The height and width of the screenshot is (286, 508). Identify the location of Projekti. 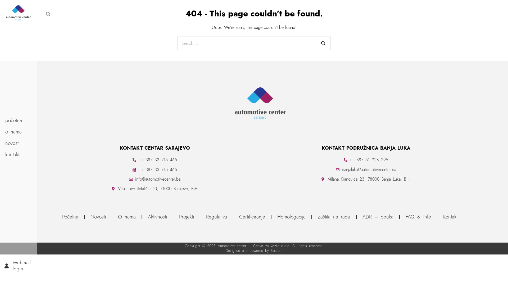
(187, 217).